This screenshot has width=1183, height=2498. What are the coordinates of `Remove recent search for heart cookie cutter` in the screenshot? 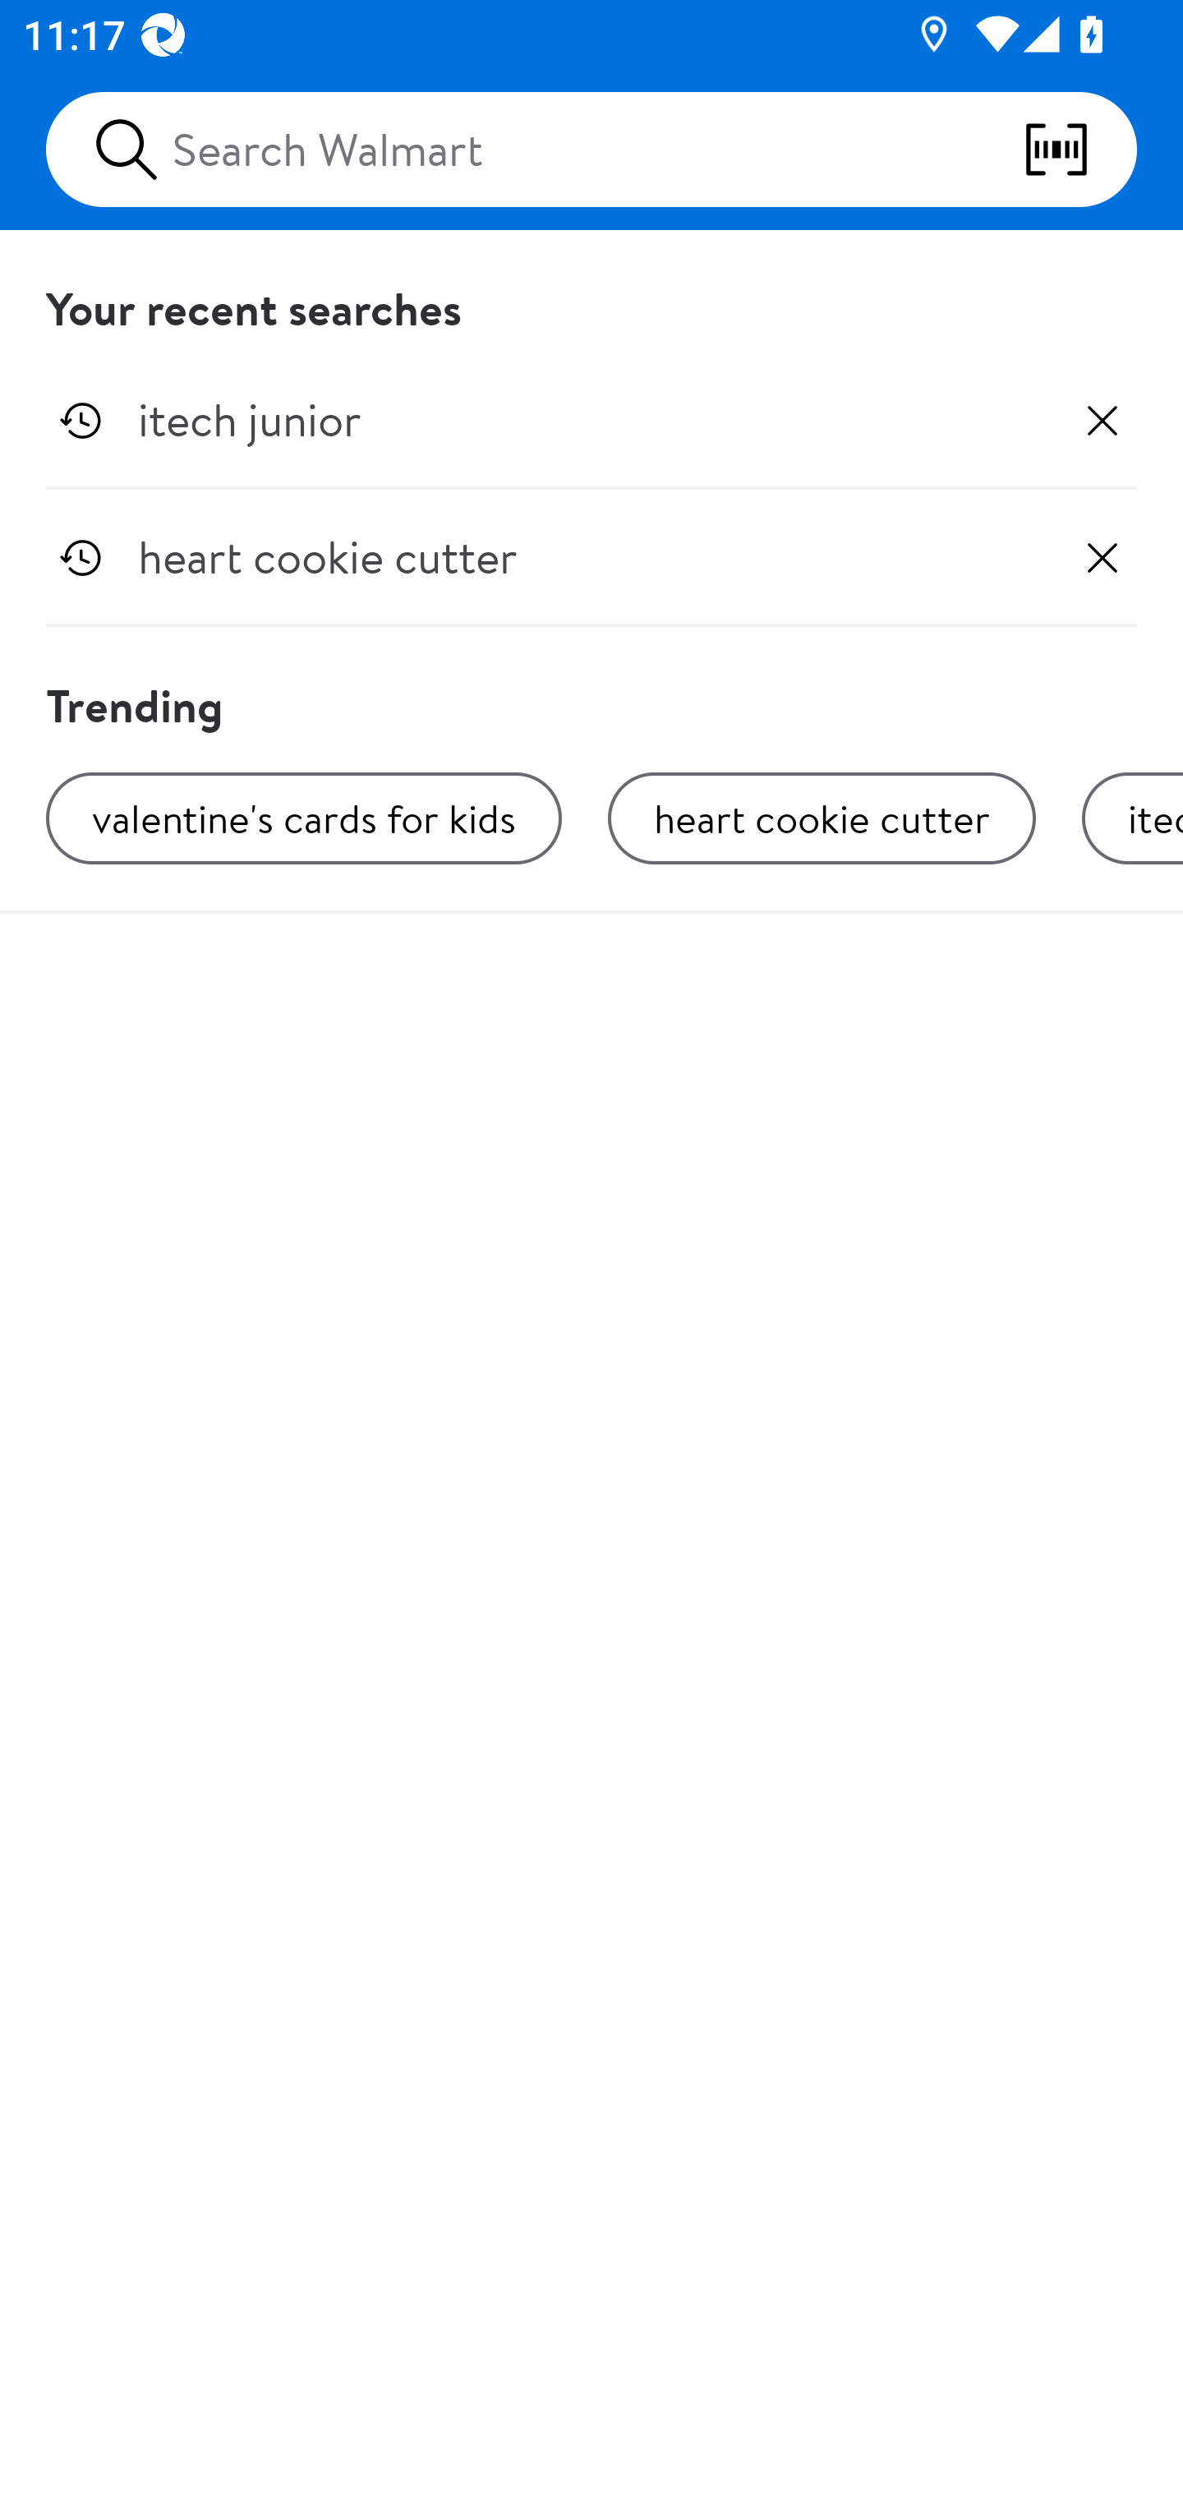 It's located at (1102, 558).